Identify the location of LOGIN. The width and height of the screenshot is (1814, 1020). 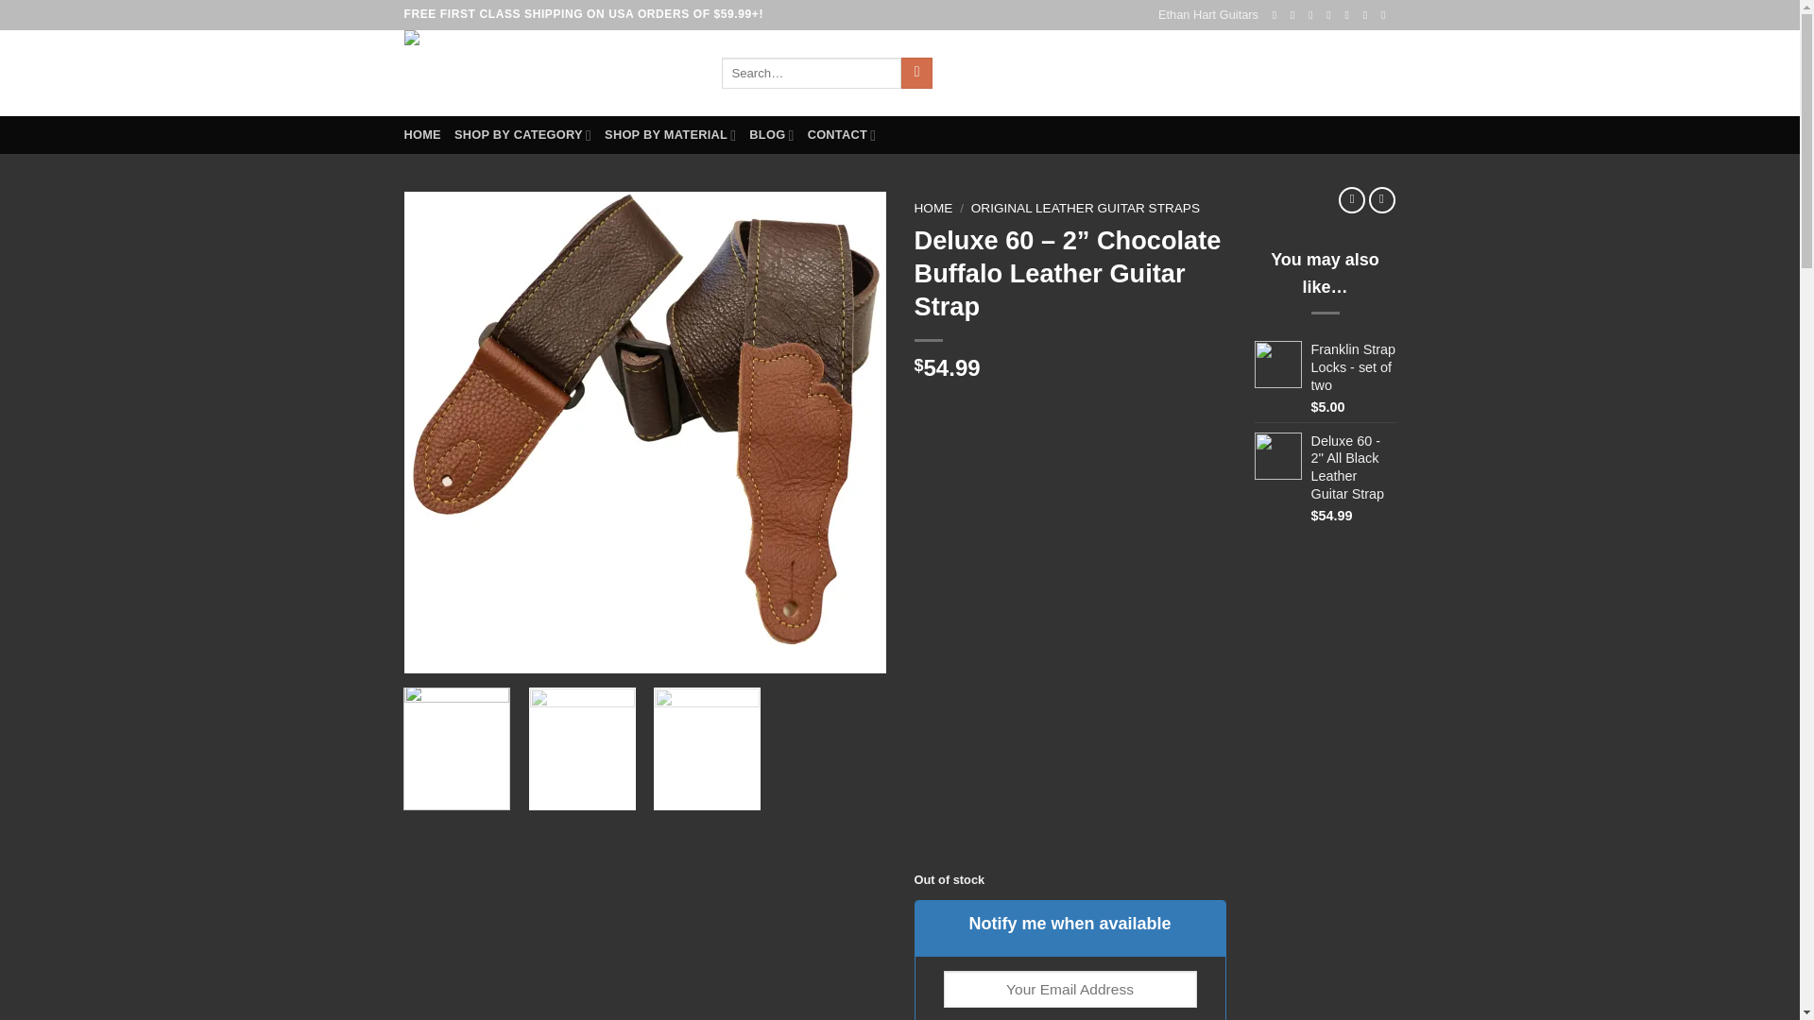
(1235, 73).